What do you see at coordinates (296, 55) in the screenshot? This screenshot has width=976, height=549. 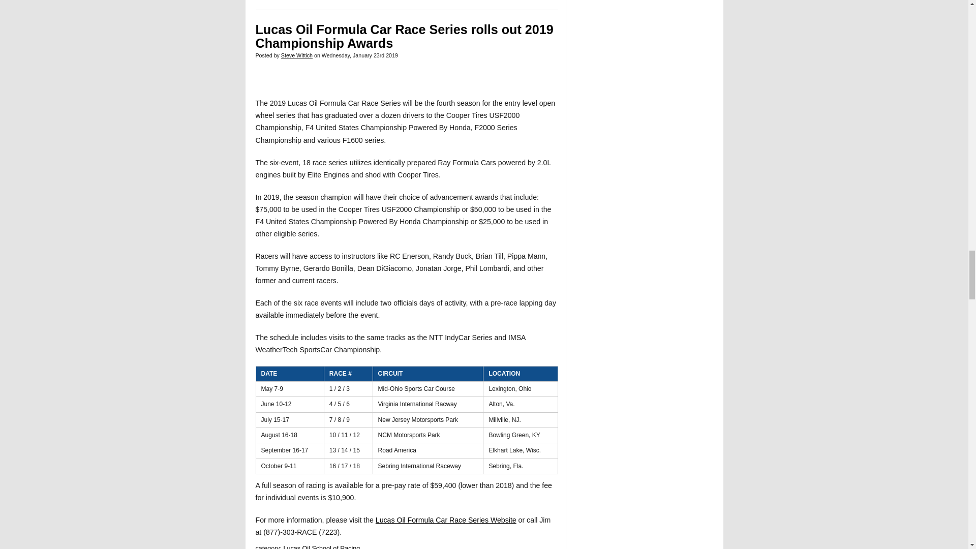 I see `Posts by Steve Wittich` at bounding box center [296, 55].